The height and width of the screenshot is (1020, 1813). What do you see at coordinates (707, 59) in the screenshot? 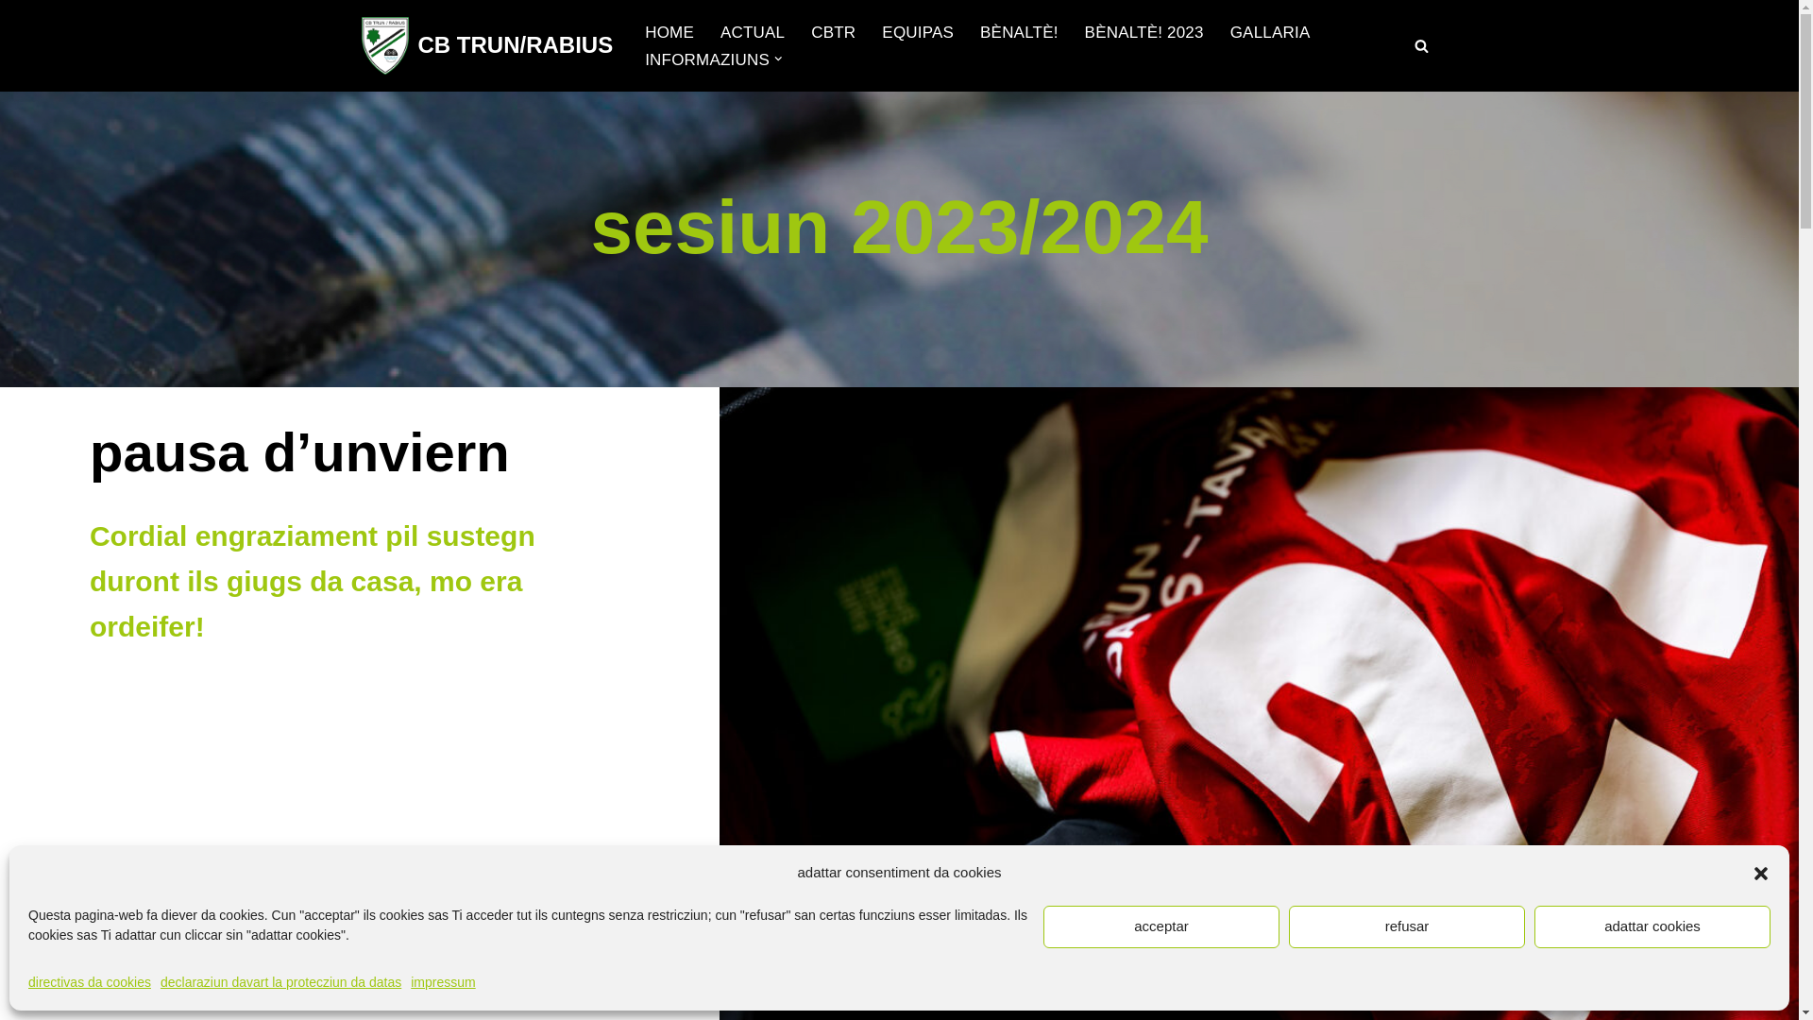
I see `INFORMAZIUNS` at bounding box center [707, 59].